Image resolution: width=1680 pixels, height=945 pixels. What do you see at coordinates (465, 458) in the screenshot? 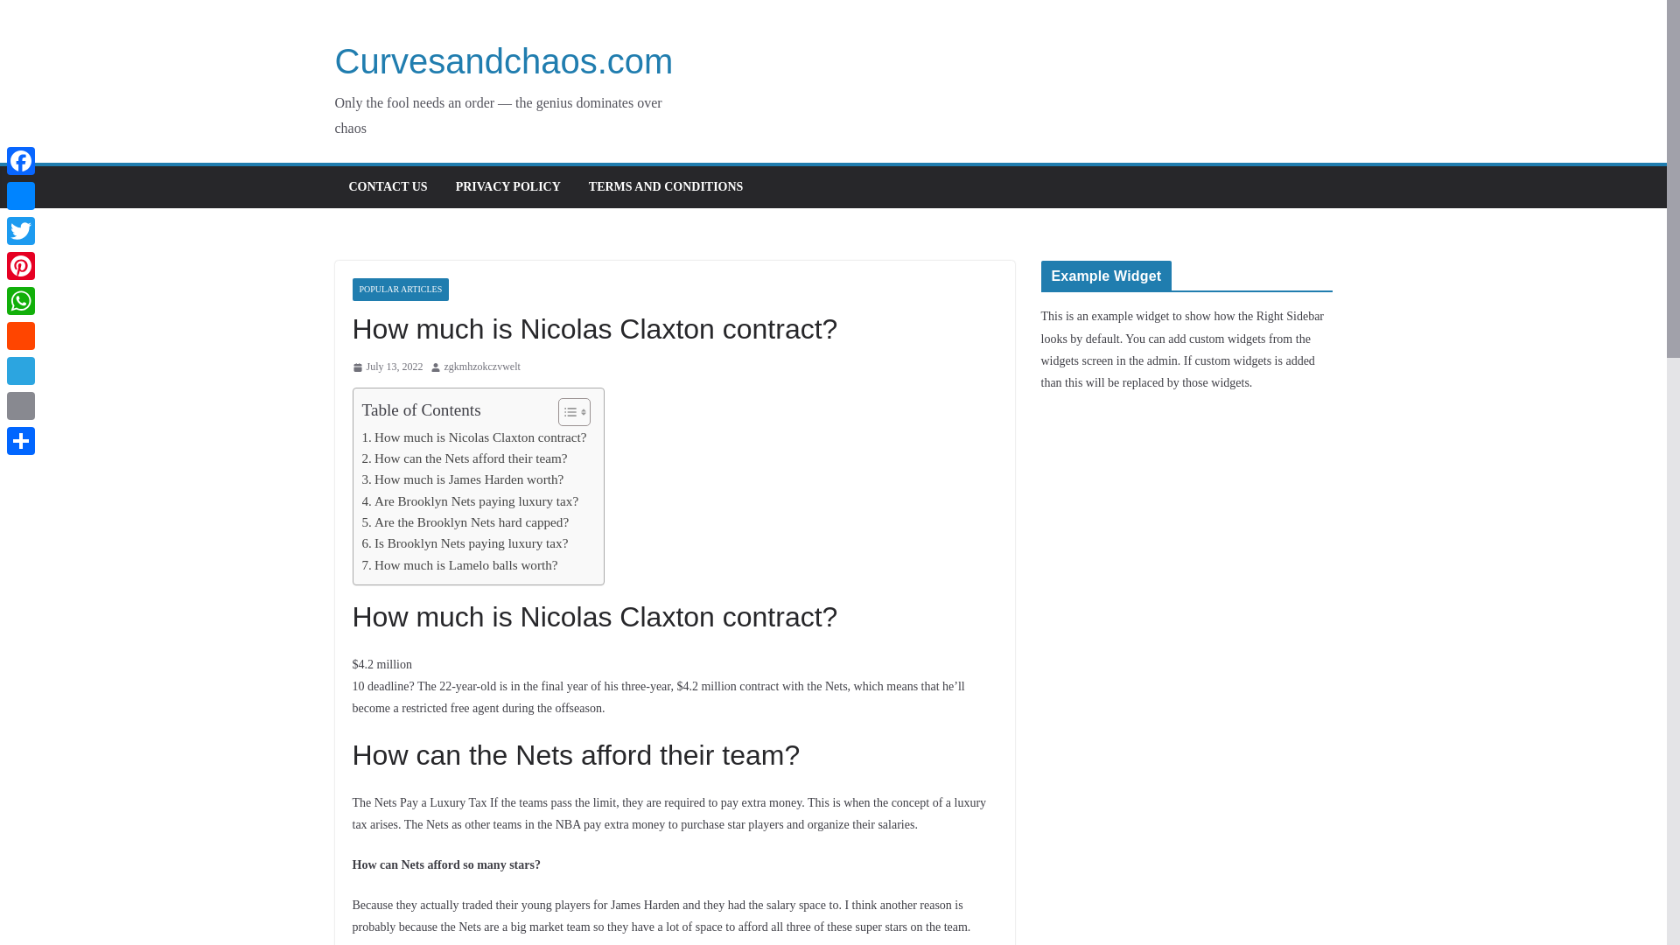
I see `How can the Nets afford their team?` at bounding box center [465, 458].